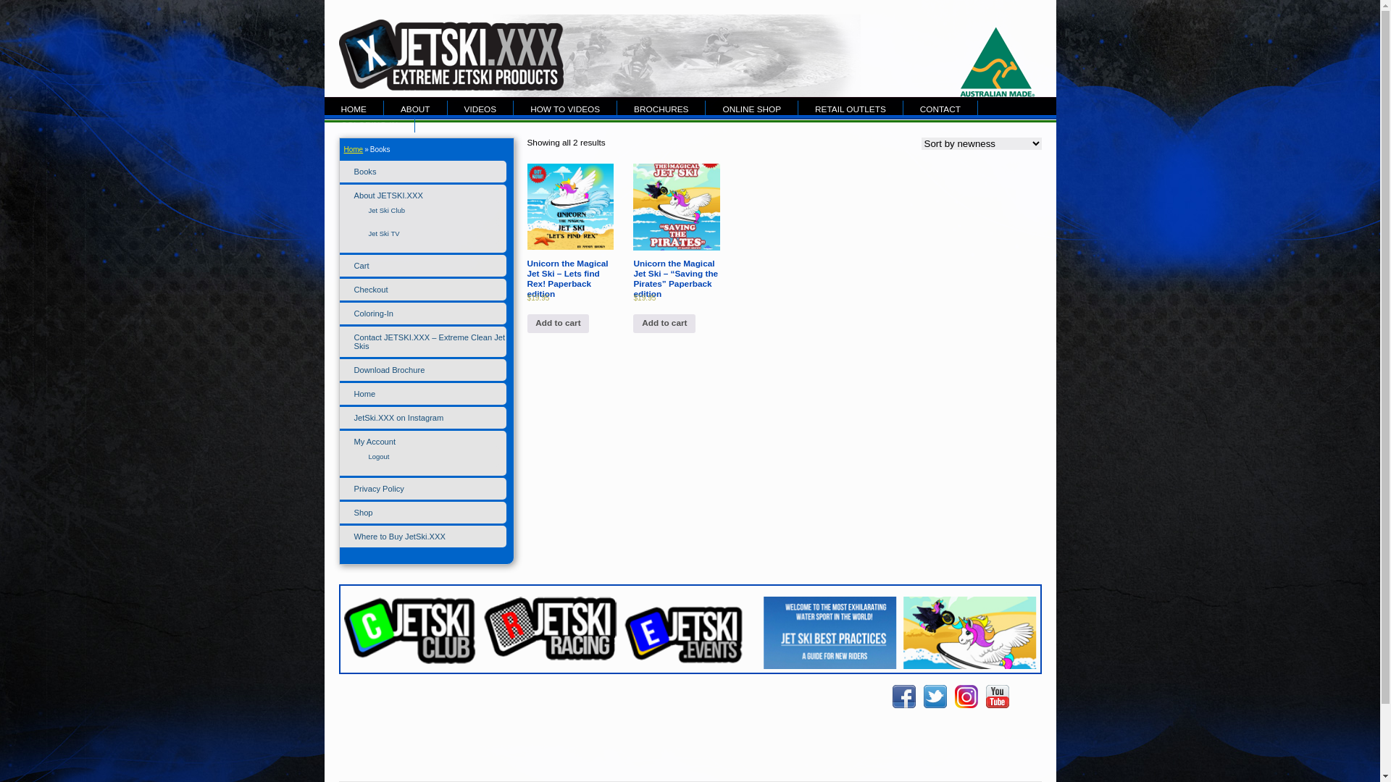 The height and width of the screenshot is (782, 1391). What do you see at coordinates (387, 210) in the screenshot?
I see `Jet Ski Club` at bounding box center [387, 210].